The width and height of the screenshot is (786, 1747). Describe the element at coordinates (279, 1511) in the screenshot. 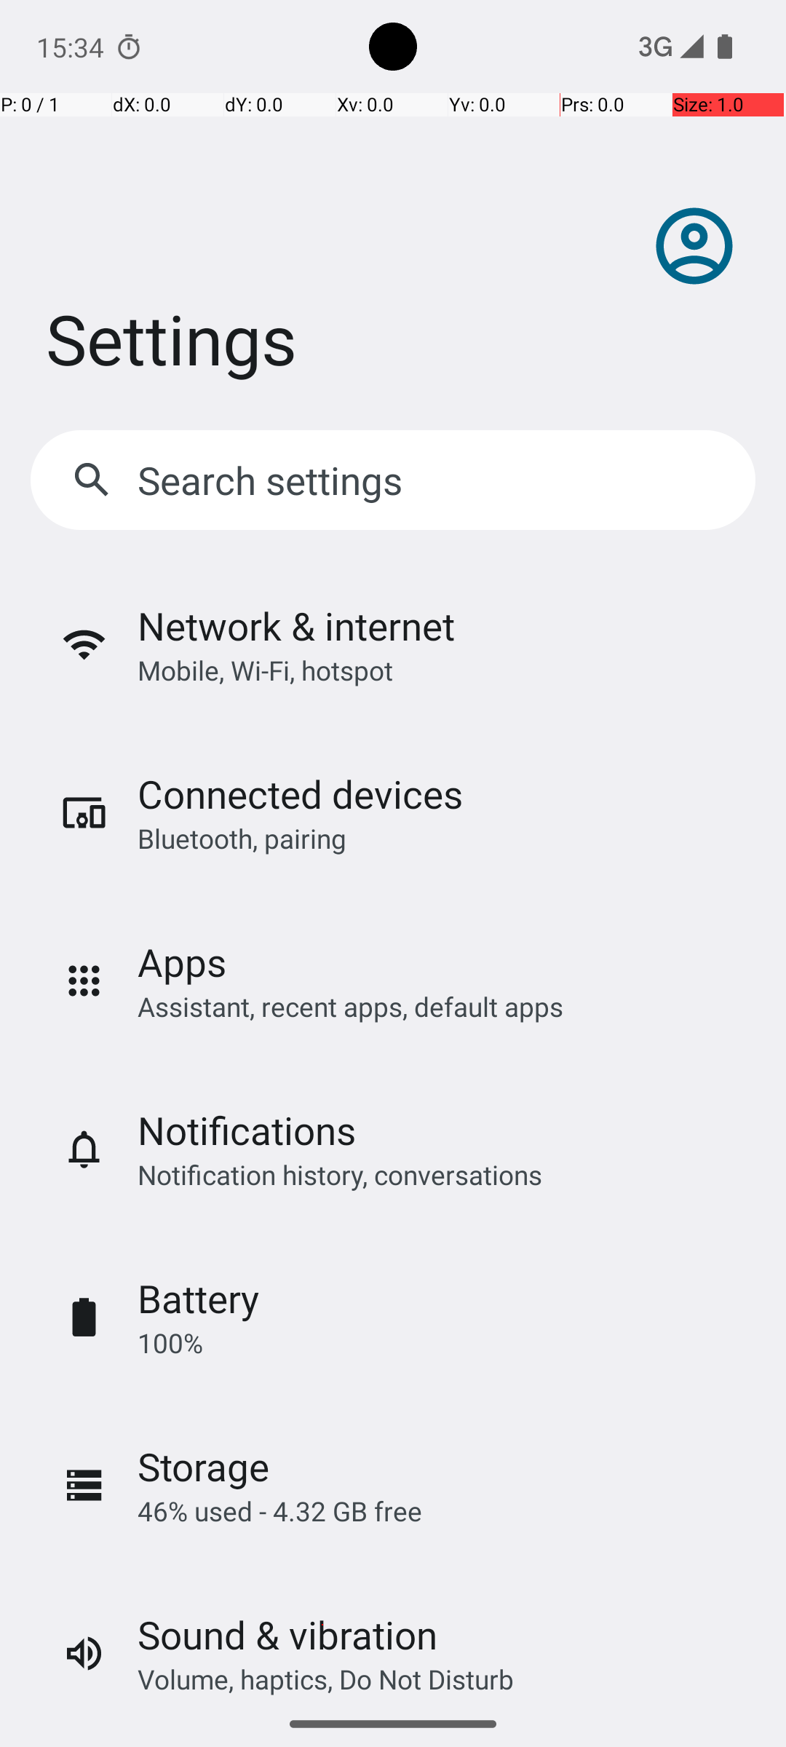

I see `46% used - 4.32 GB free` at that location.